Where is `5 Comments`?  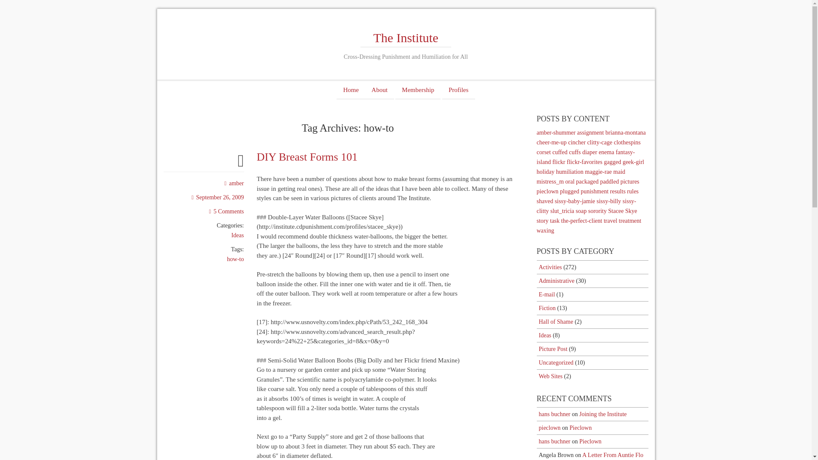
5 Comments is located at coordinates (227, 211).